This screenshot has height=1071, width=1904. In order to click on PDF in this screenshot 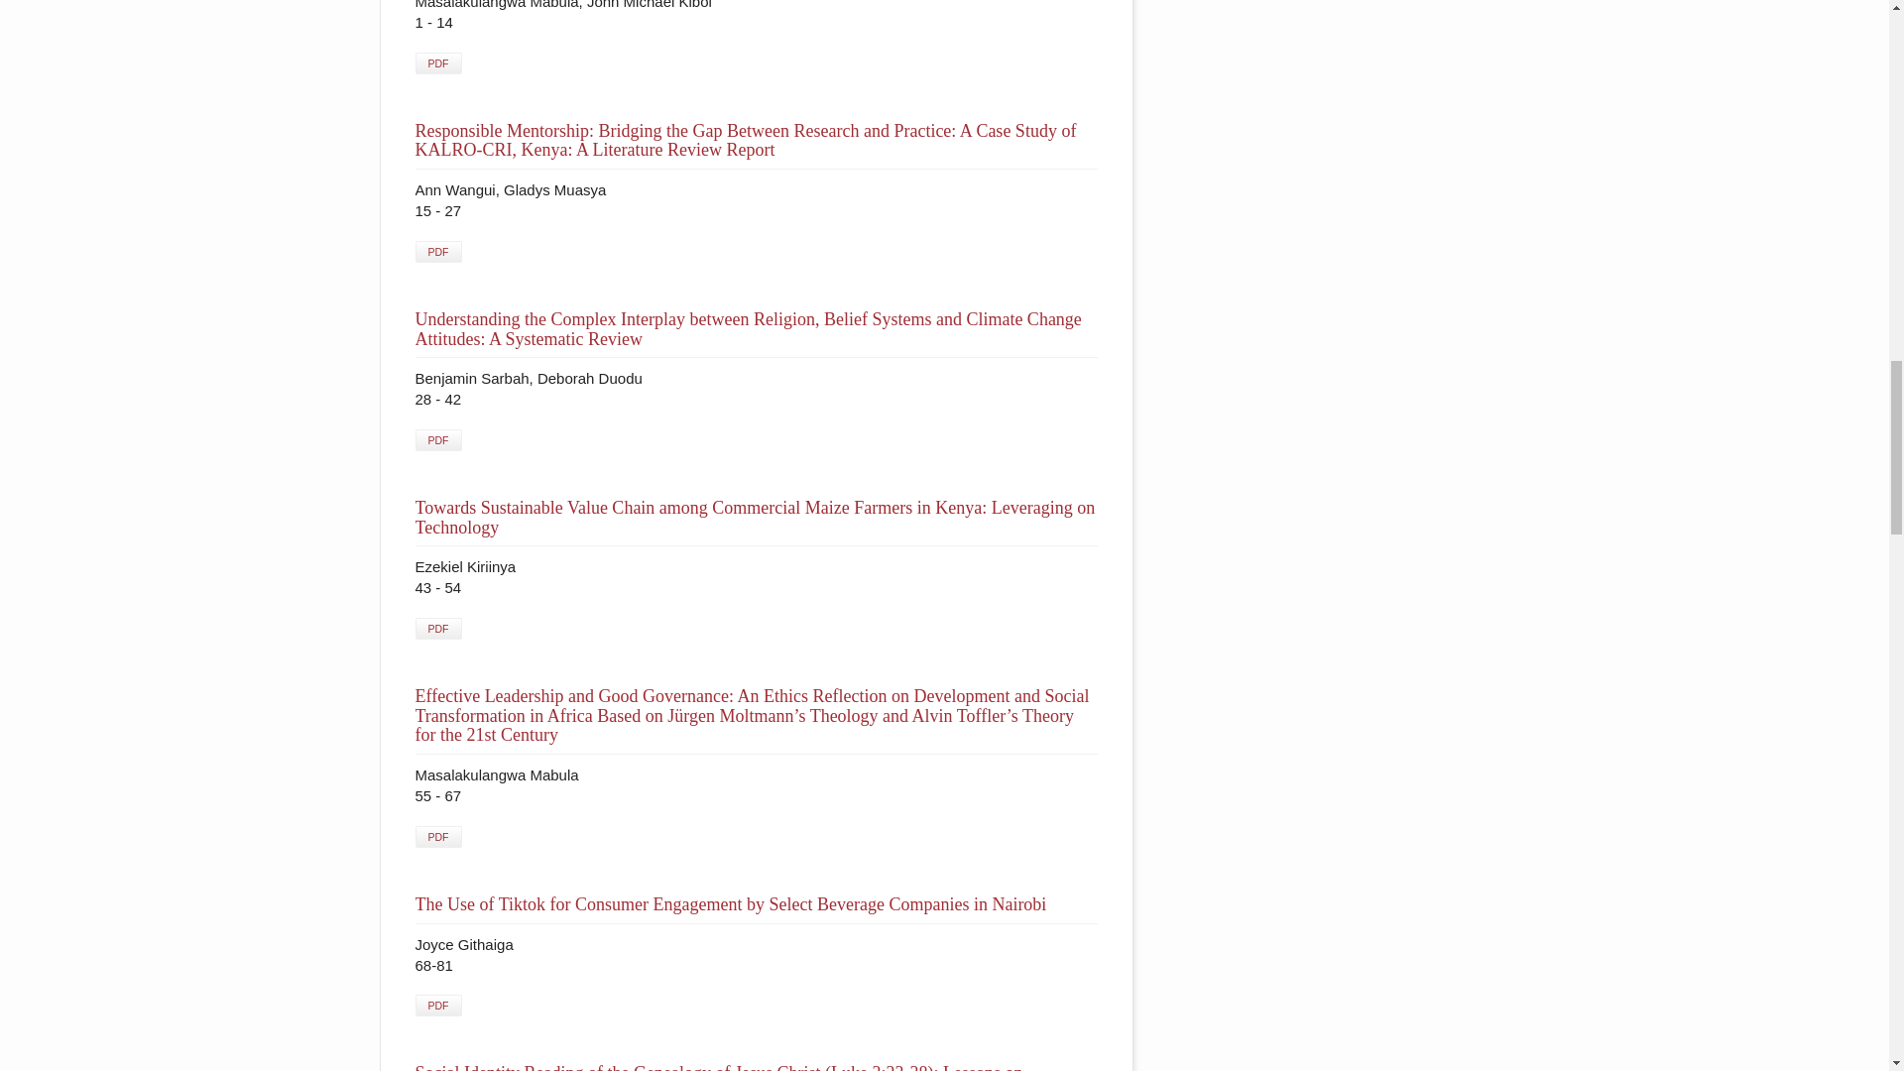, I will do `click(437, 252)`.